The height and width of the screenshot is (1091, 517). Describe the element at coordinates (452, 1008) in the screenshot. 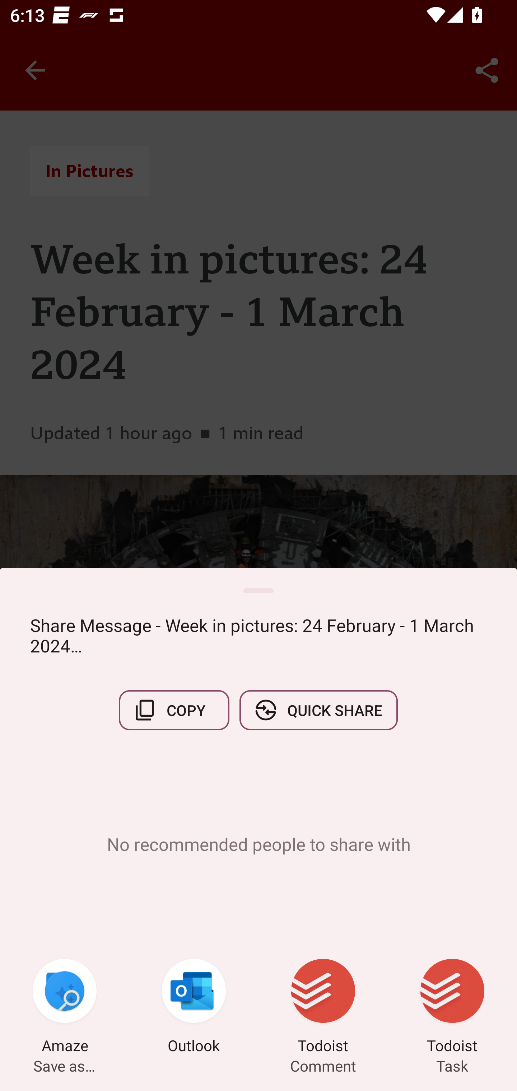

I see `Todoist Task` at that location.